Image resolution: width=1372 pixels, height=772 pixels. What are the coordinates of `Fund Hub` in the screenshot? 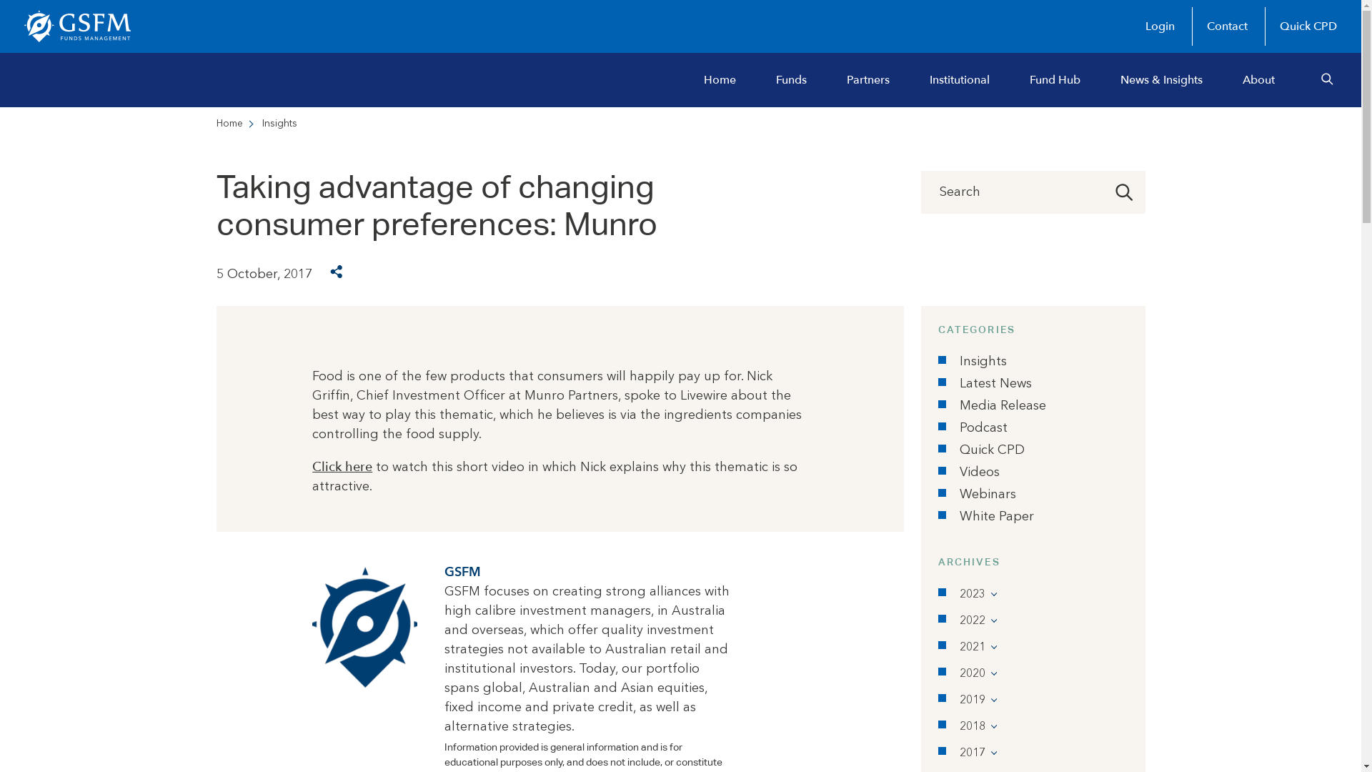 It's located at (1055, 80).